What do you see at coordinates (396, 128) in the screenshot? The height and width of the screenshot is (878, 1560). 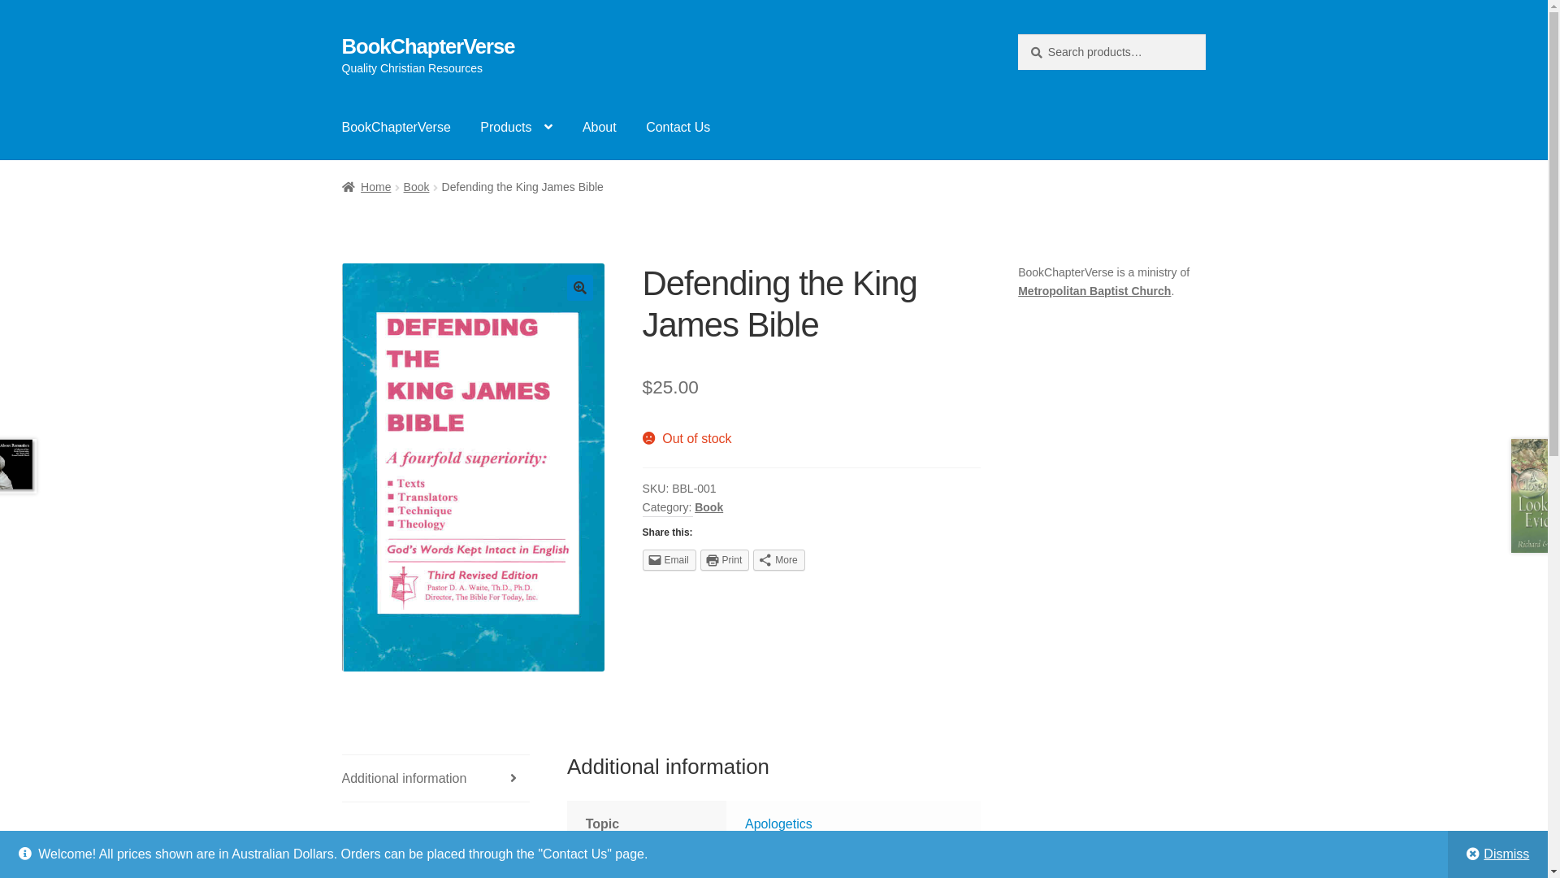 I see `BookChapterVerse` at bounding box center [396, 128].